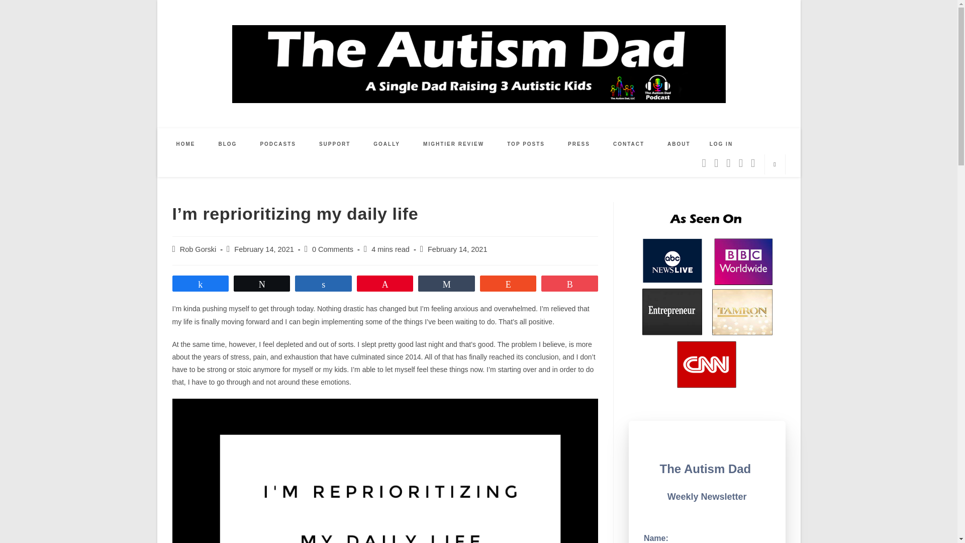  I want to click on TOP POSTS, so click(526, 144).